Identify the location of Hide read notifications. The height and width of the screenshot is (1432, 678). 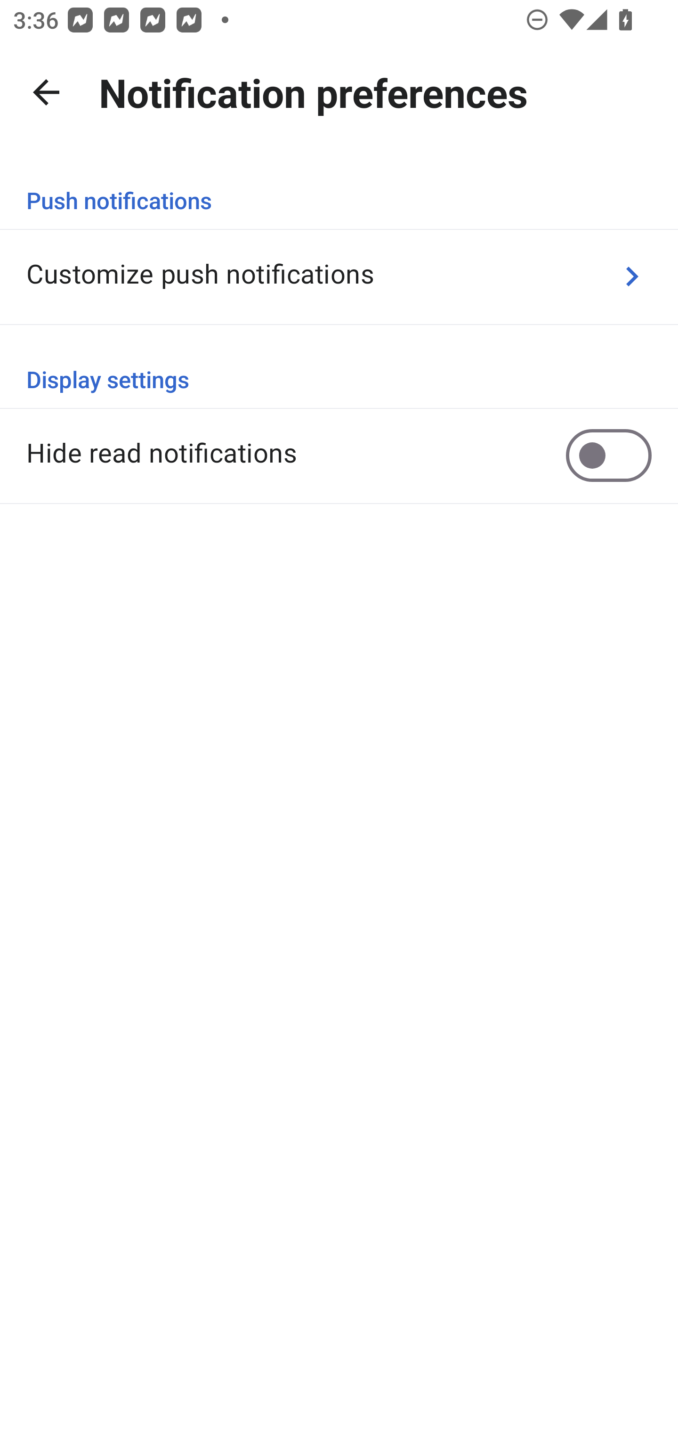
(339, 455).